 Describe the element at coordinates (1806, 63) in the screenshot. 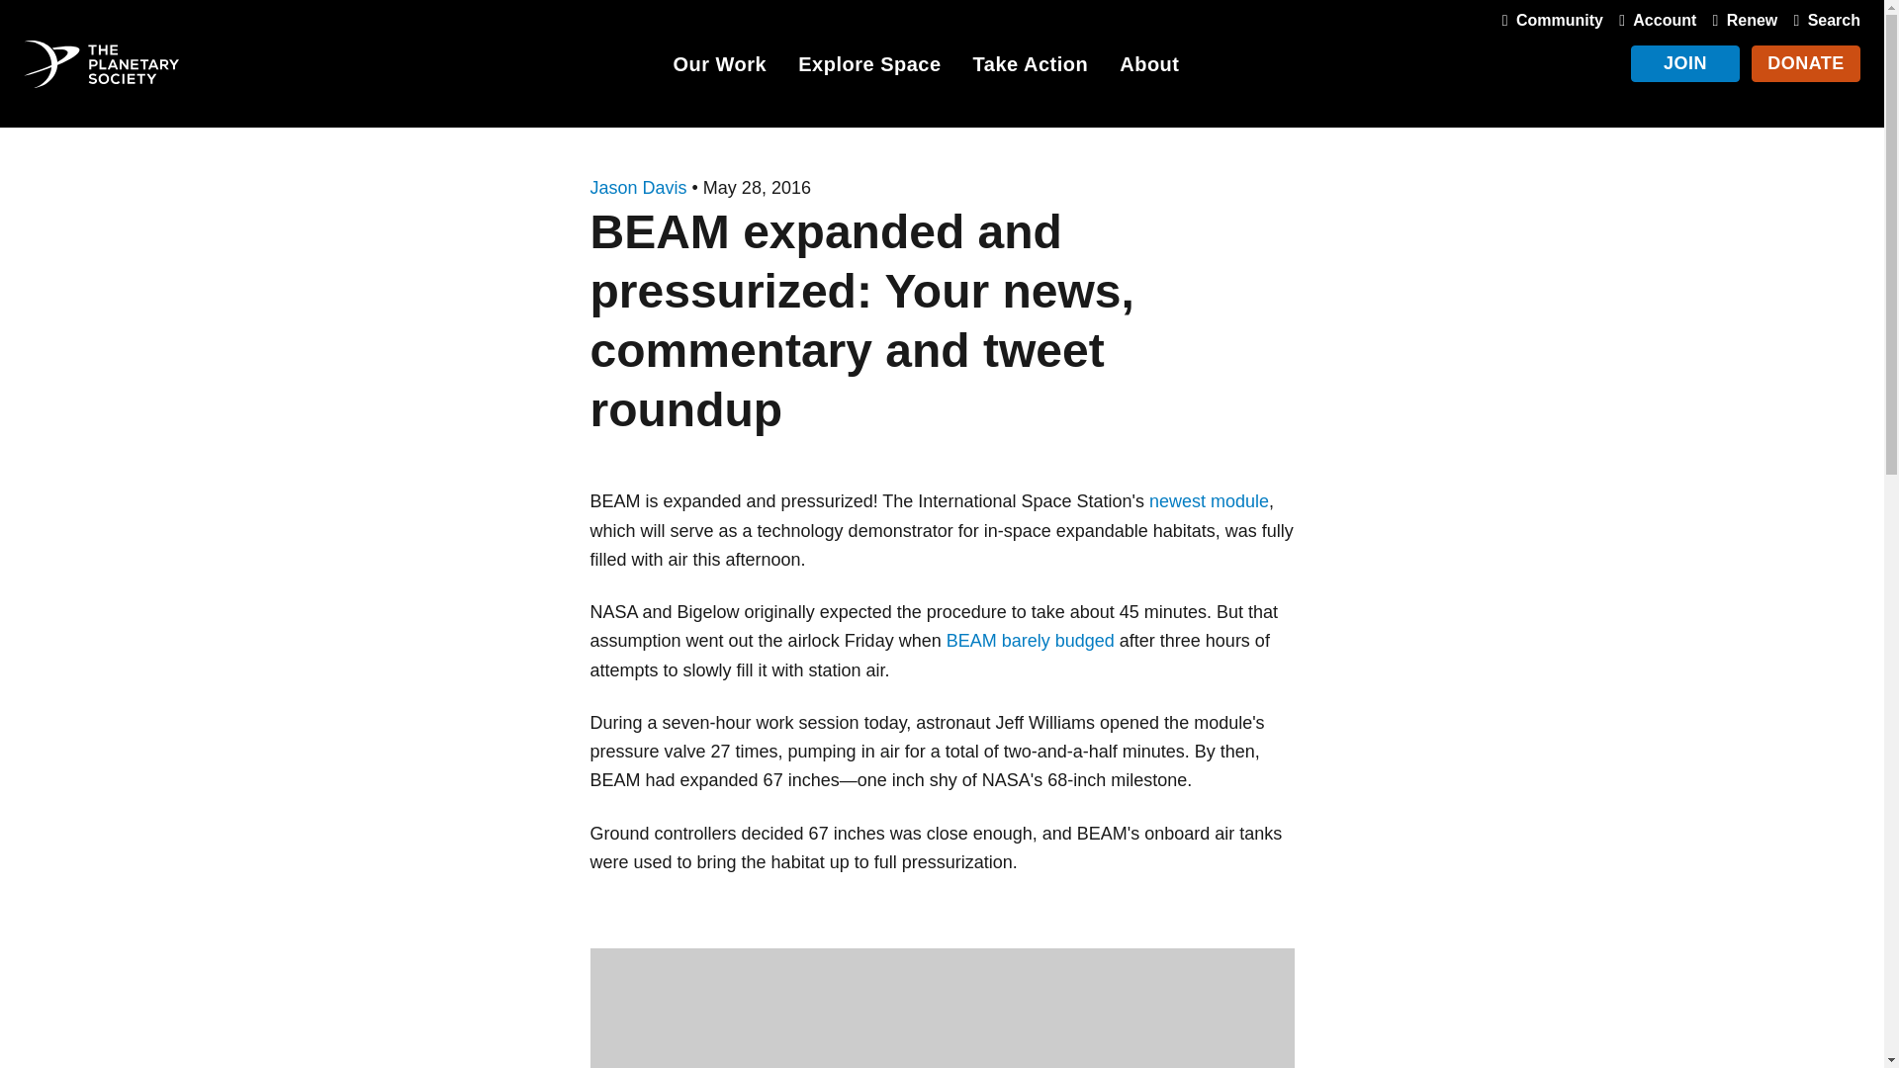

I see `DONATE` at that location.